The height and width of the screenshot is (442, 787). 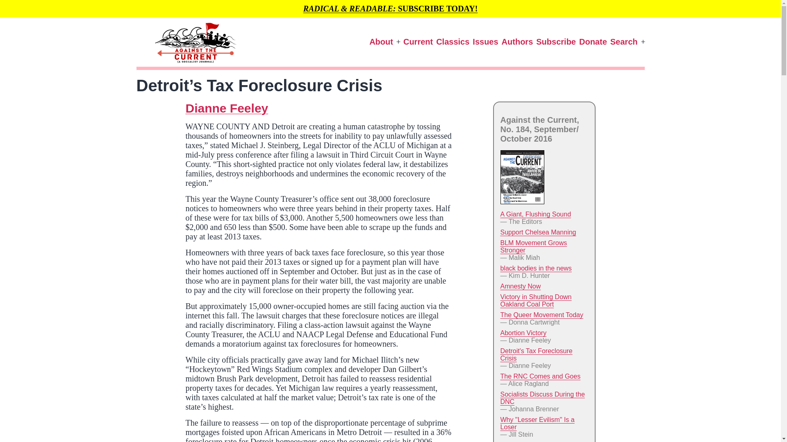 I want to click on BLM Movement Grows Stronger, so click(x=533, y=246).